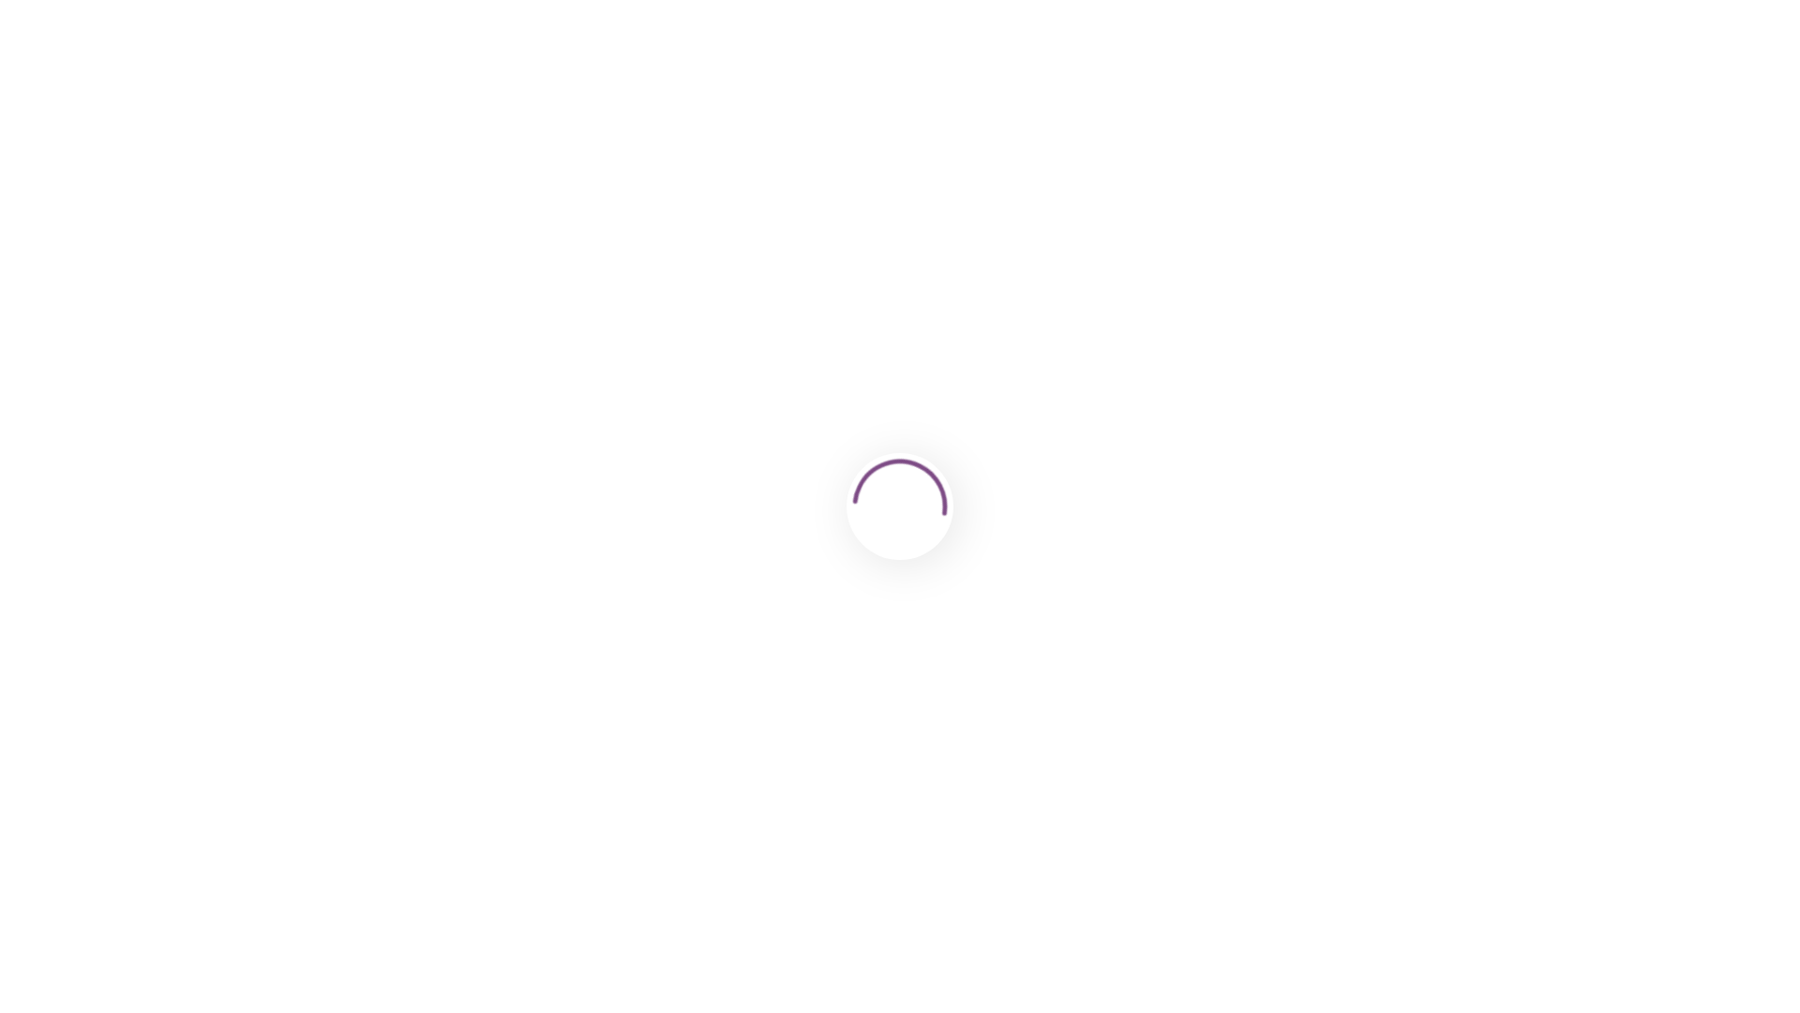 This screenshot has width=1800, height=1013. I want to click on Terms of use, so click(127, 660).